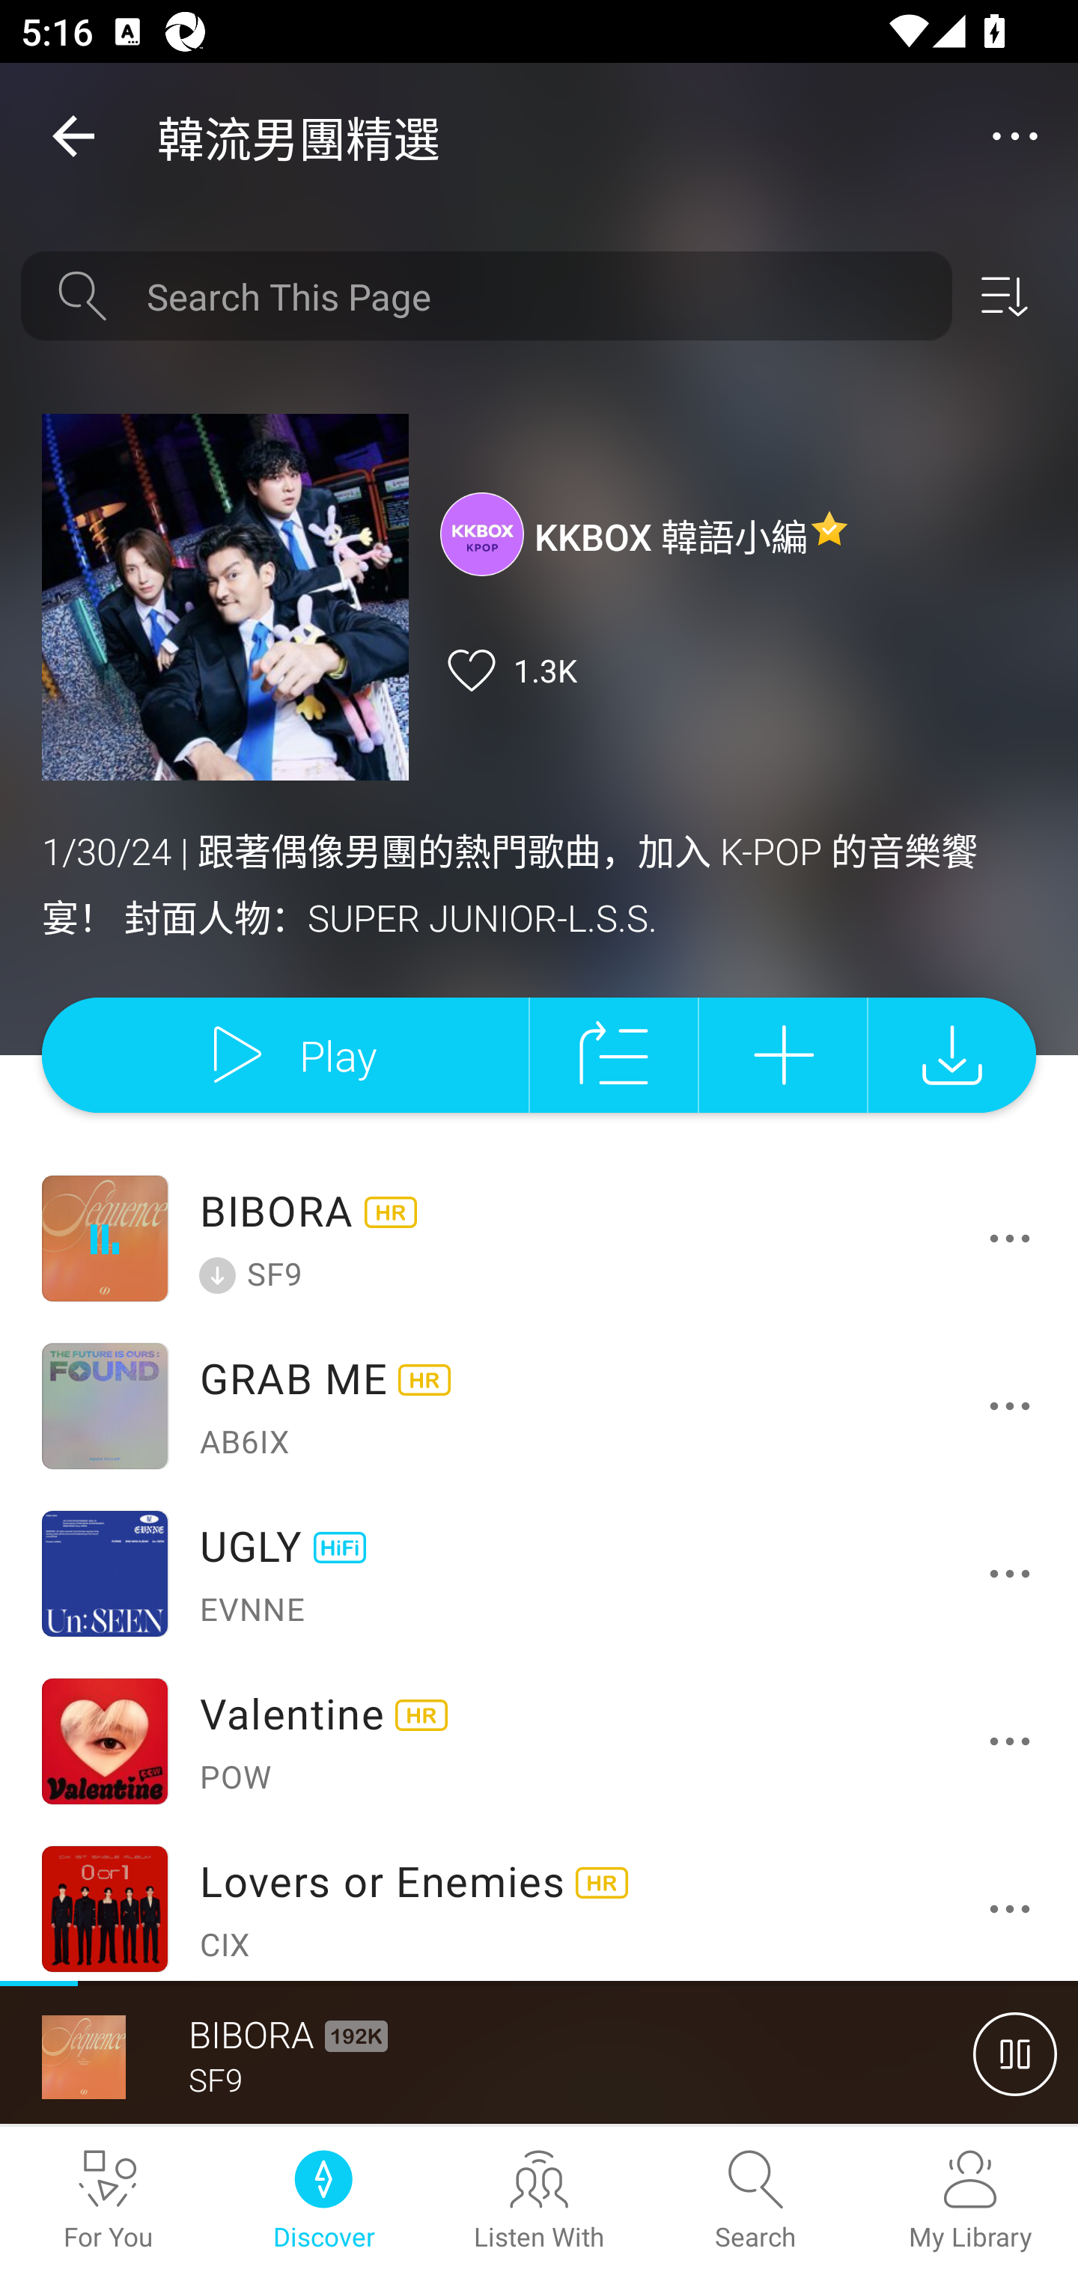 Image resolution: width=1078 pixels, height=2275 pixels. I want to click on 更多操作選項, so click(1015, 1908).